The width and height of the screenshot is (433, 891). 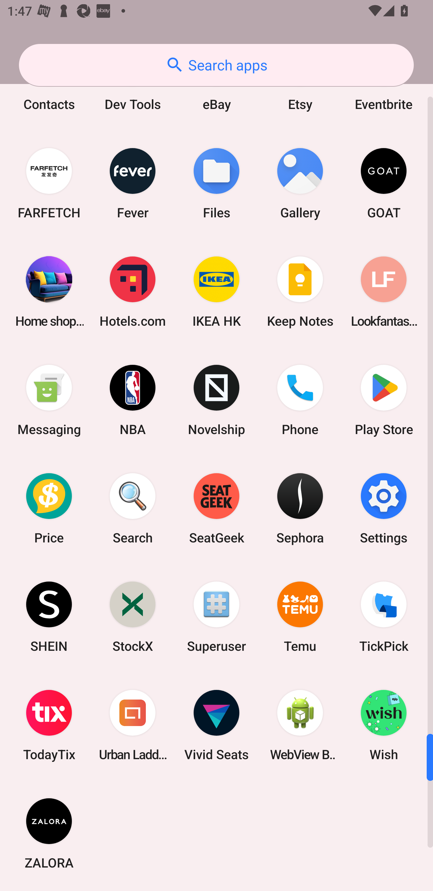 I want to click on Vivid Seats, so click(x=216, y=725).